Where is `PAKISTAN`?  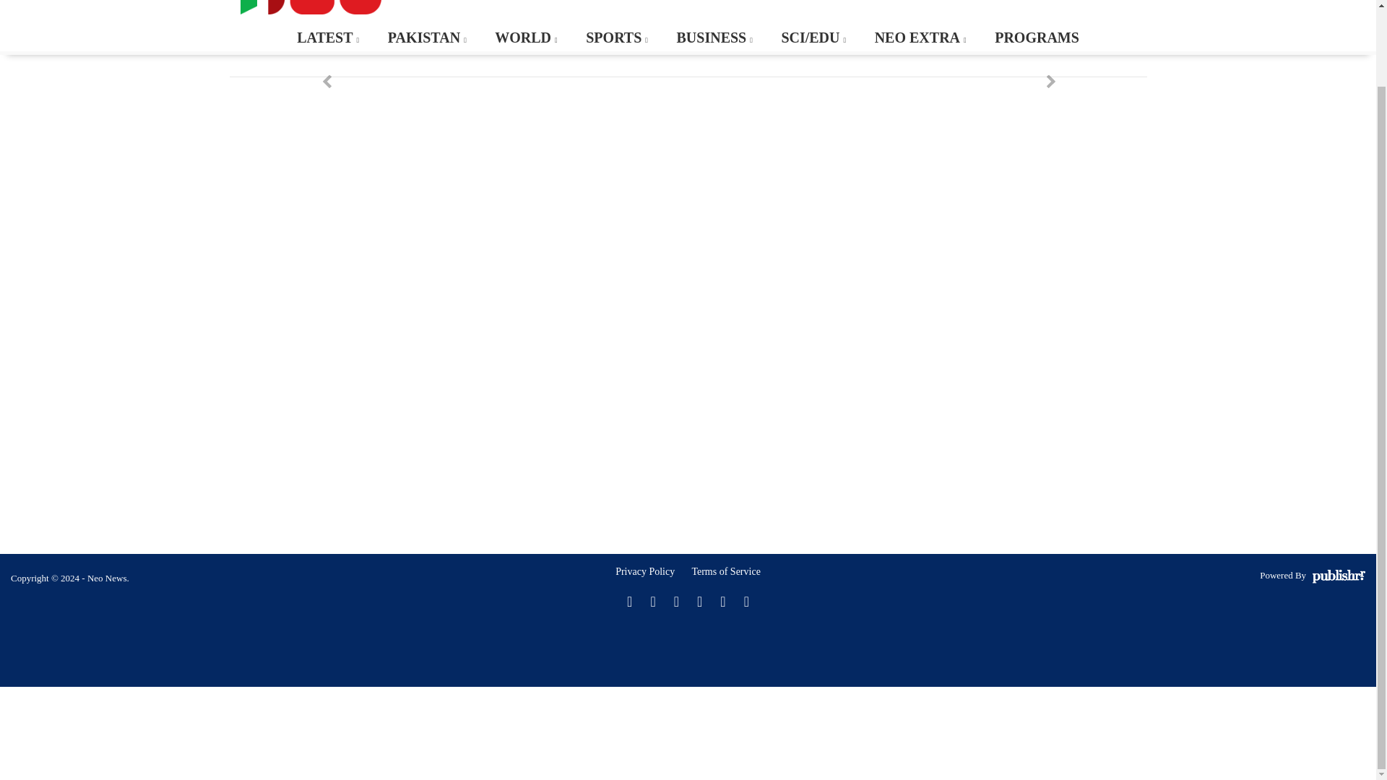
PAKISTAN is located at coordinates (425, 38).